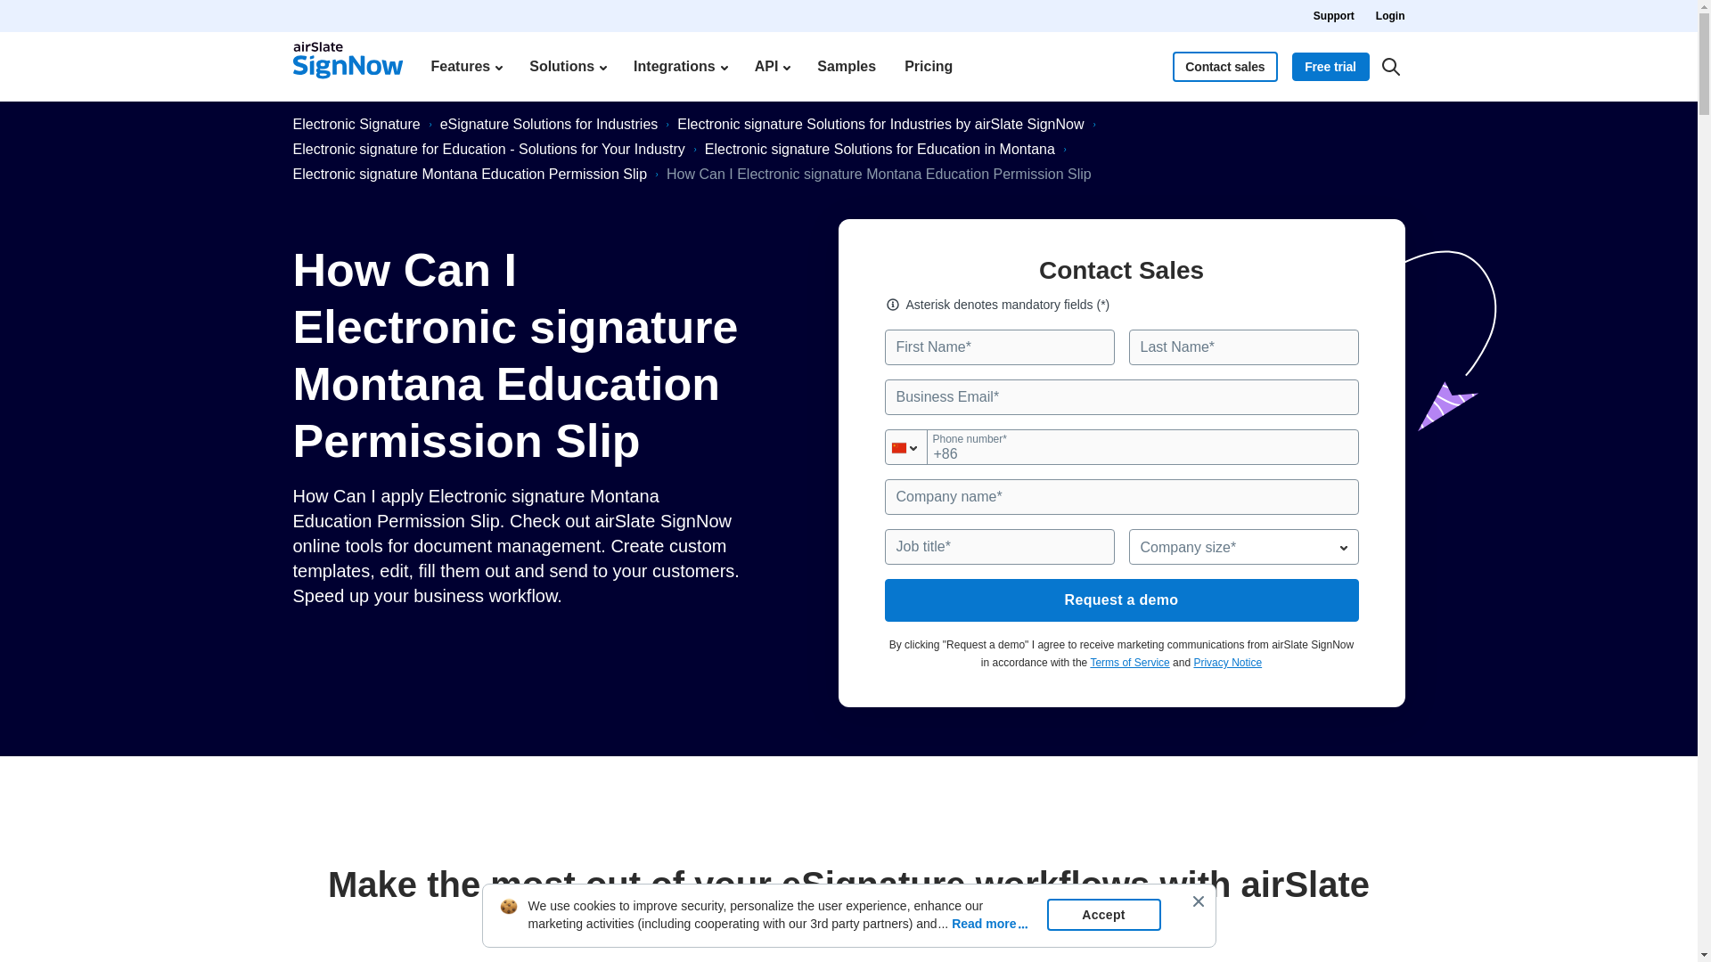 The height and width of the screenshot is (962, 1711). Describe the element at coordinates (1390, 16) in the screenshot. I see `Login` at that location.